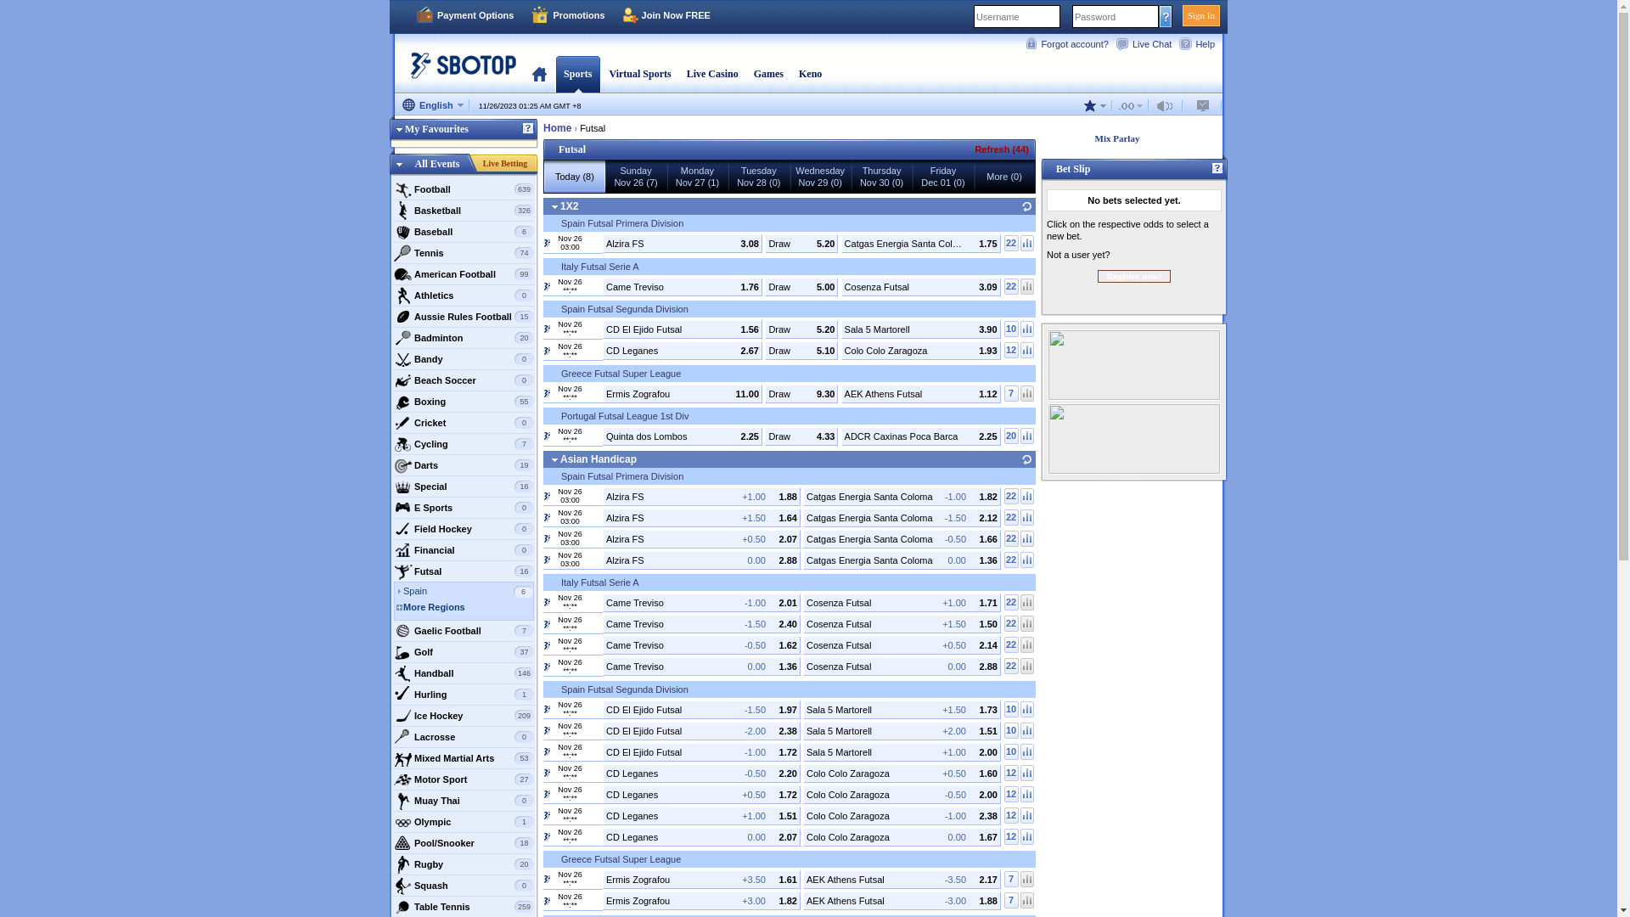 This screenshot has height=917, width=1630. What do you see at coordinates (598, 663) in the screenshot?
I see `Add to my favourites` at bounding box center [598, 663].